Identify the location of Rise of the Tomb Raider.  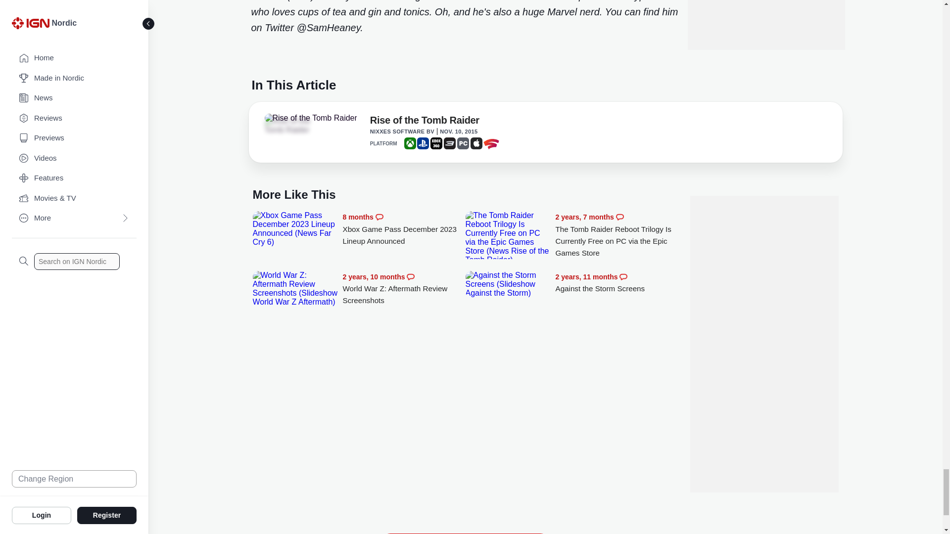
(310, 118).